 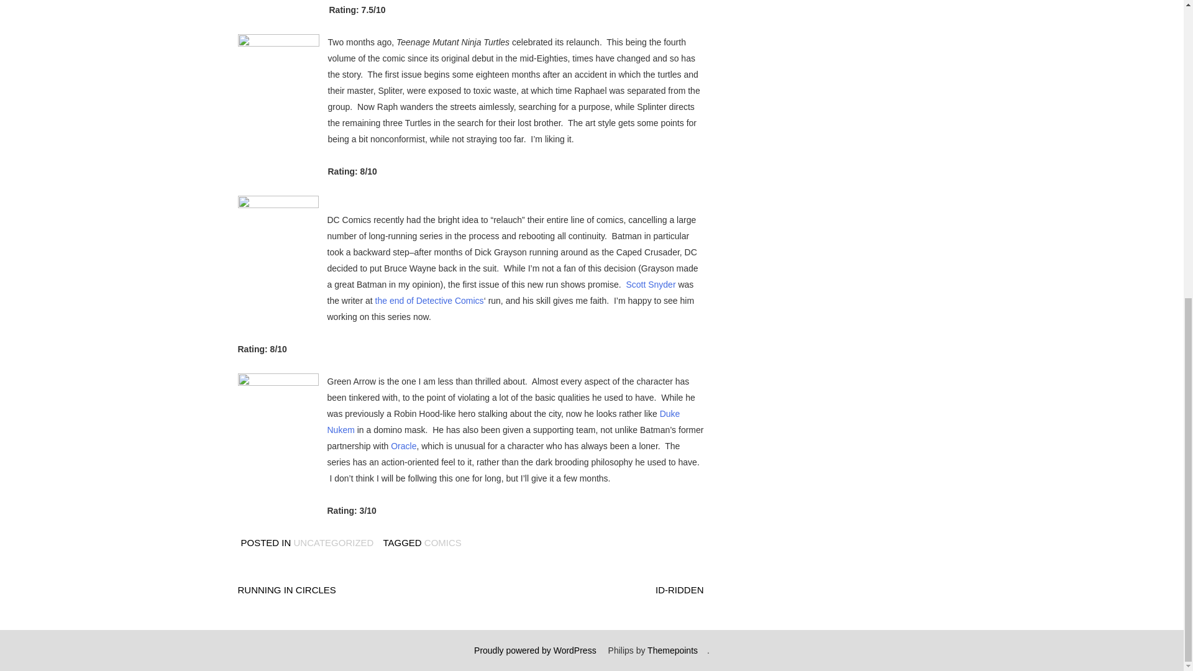 What do you see at coordinates (650, 285) in the screenshot?
I see `Scott Snyder` at bounding box center [650, 285].